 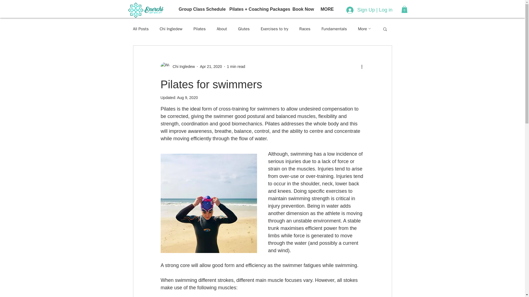 I want to click on Chi Ingledew, so click(x=182, y=67).